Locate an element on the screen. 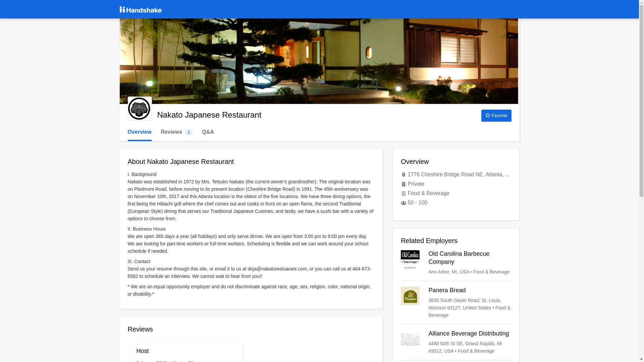  Old Carolina Barbecue Company is located at coordinates (456, 263).